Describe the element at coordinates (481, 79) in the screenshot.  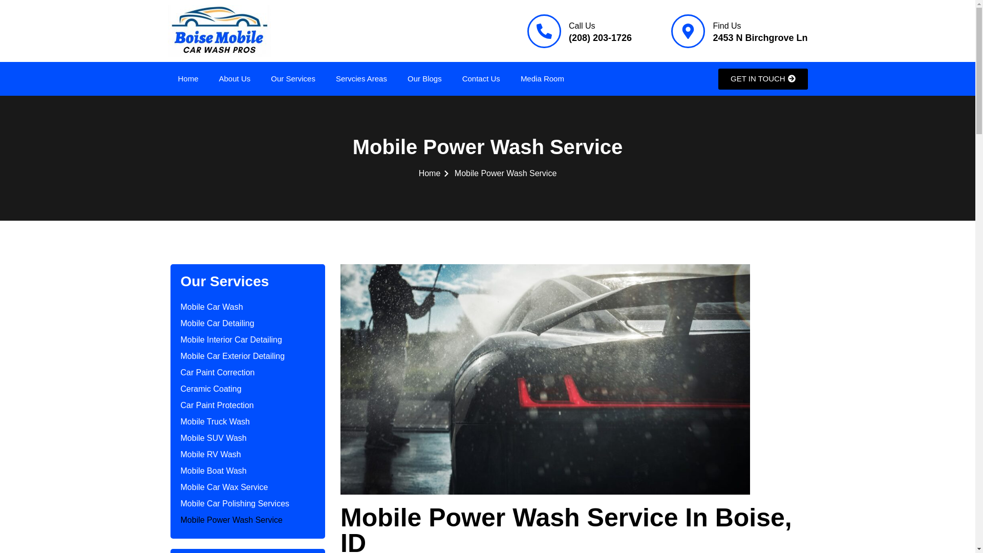
I see `Contact Us` at that location.